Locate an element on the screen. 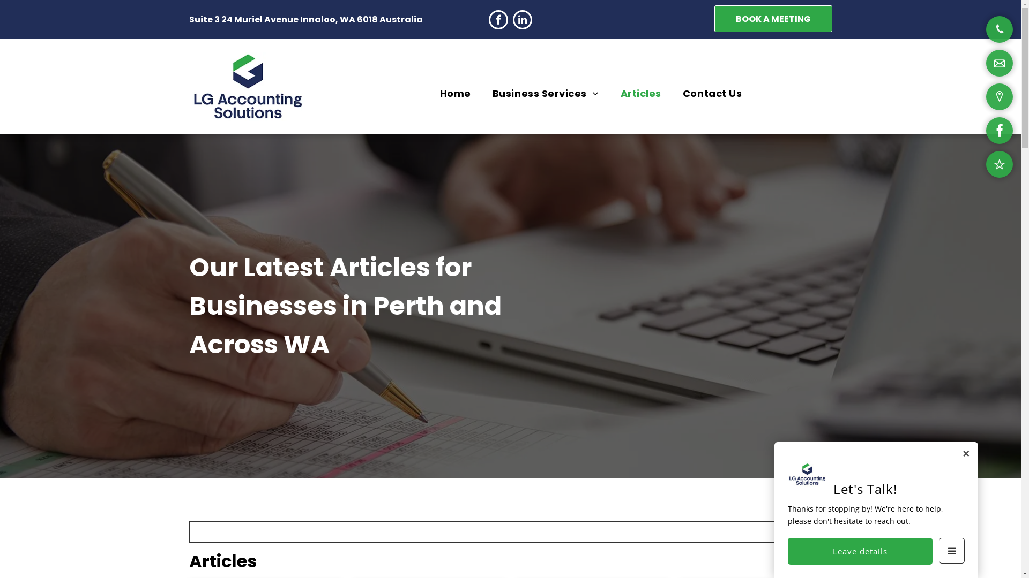 This screenshot has width=1029, height=578. LG Accounting Solutions is located at coordinates (247, 87).